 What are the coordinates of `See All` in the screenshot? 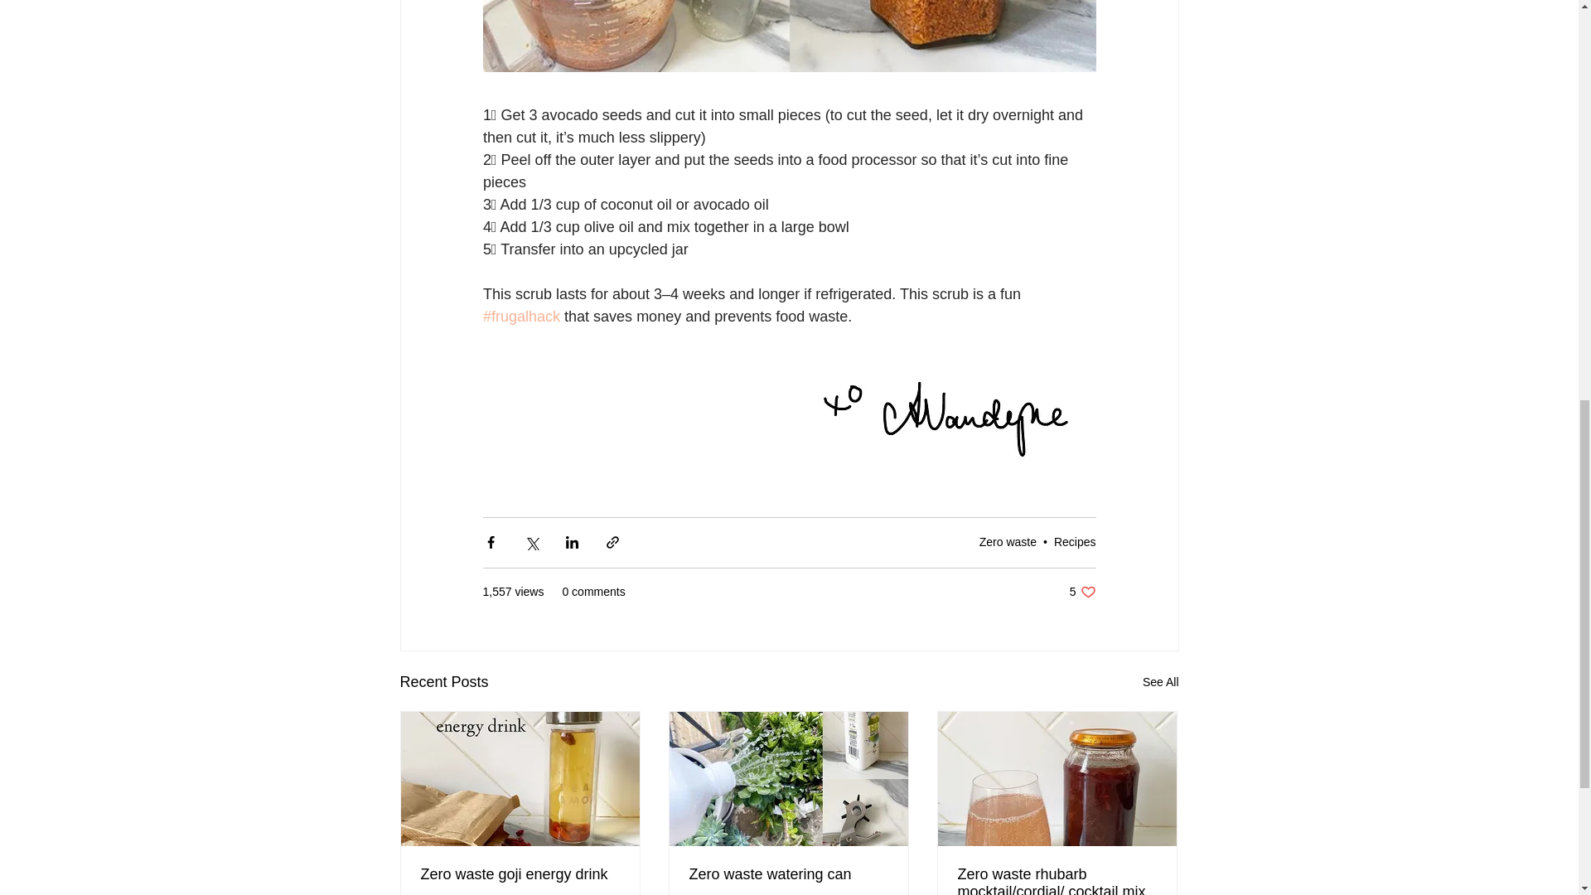 It's located at (1160, 682).